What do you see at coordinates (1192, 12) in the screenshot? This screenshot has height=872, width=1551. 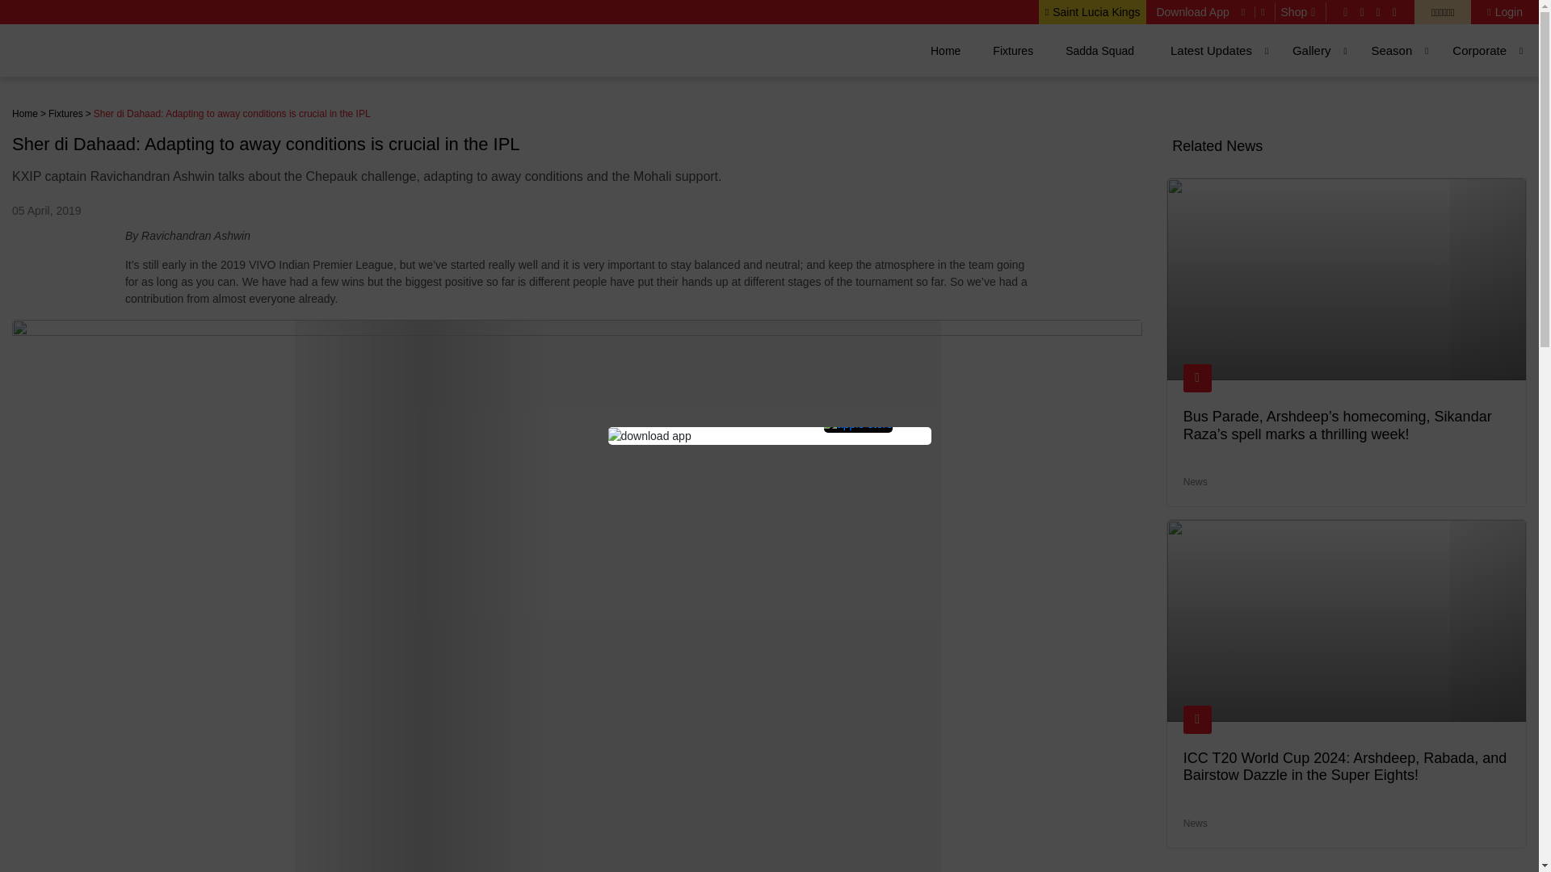 I see `Download App` at bounding box center [1192, 12].